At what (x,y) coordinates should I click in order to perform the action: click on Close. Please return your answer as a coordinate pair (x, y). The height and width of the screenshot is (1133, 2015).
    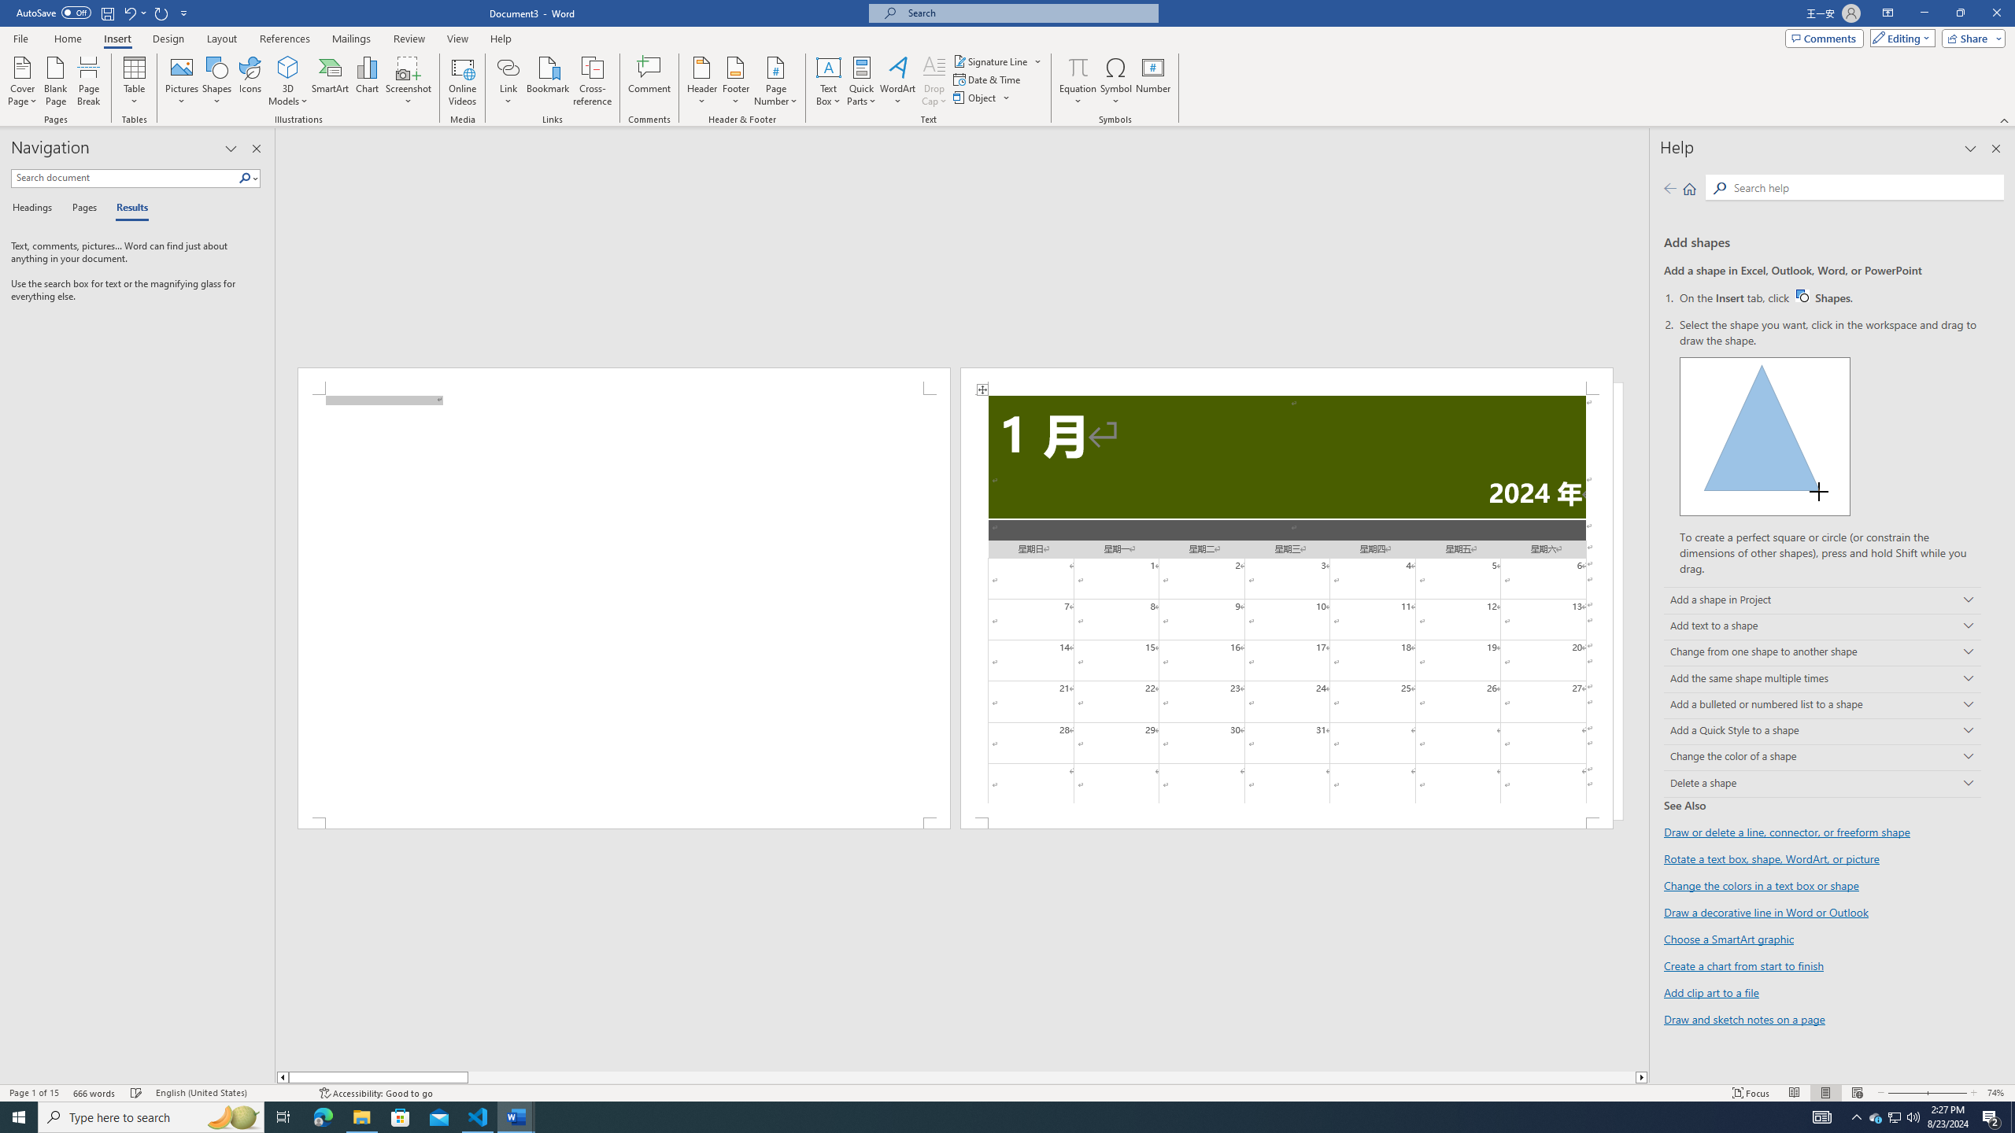
    Looking at the image, I should click on (1996, 13).